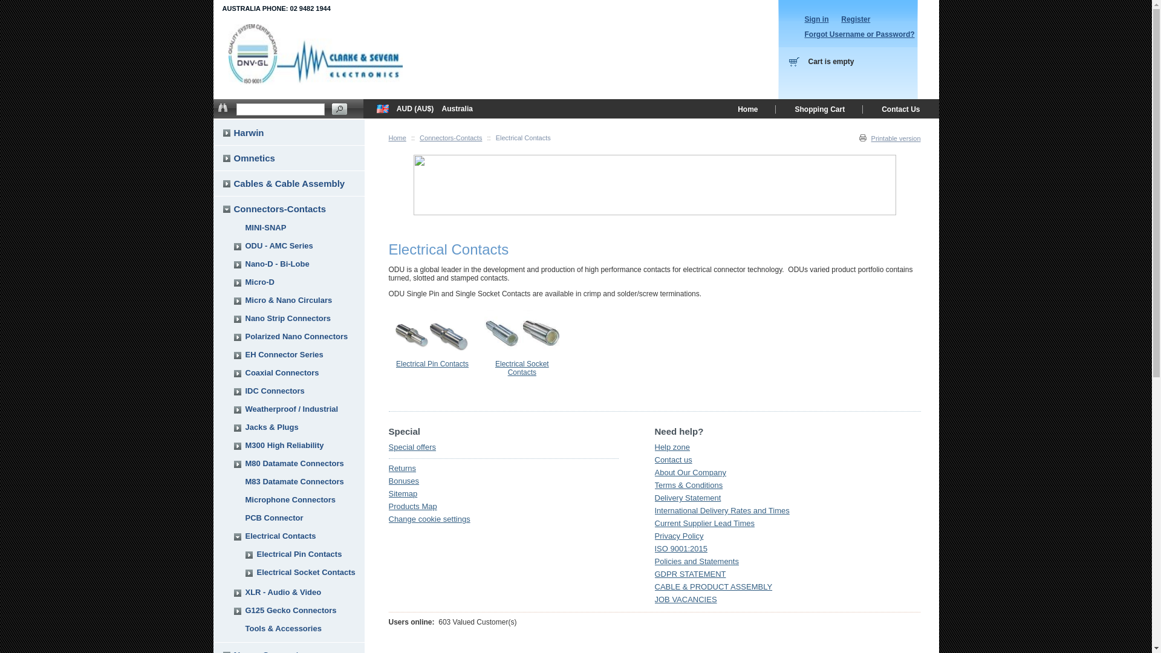  What do you see at coordinates (714, 586) in the screenshot?
I see `CABLE & PRODUCT ASSEMBLY` at bounding box center [714, 586].